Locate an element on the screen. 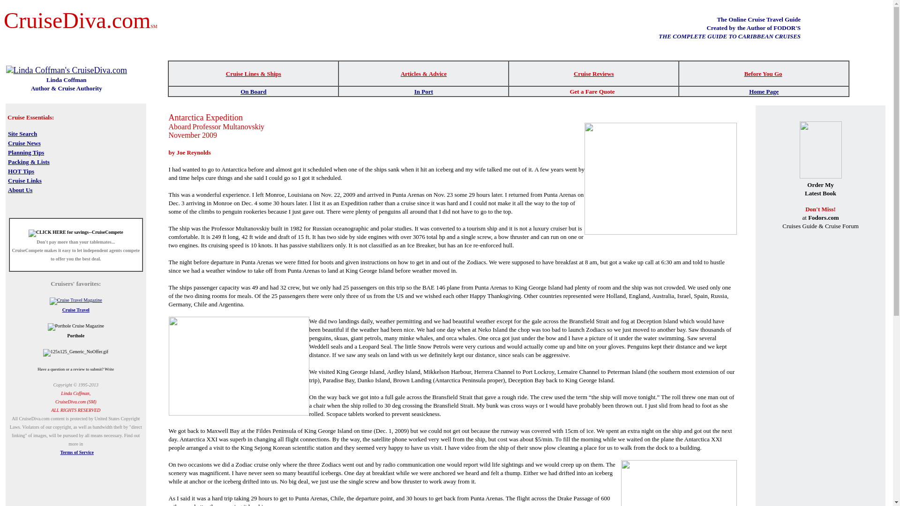  Site Search is located at coordinates (22, 133).